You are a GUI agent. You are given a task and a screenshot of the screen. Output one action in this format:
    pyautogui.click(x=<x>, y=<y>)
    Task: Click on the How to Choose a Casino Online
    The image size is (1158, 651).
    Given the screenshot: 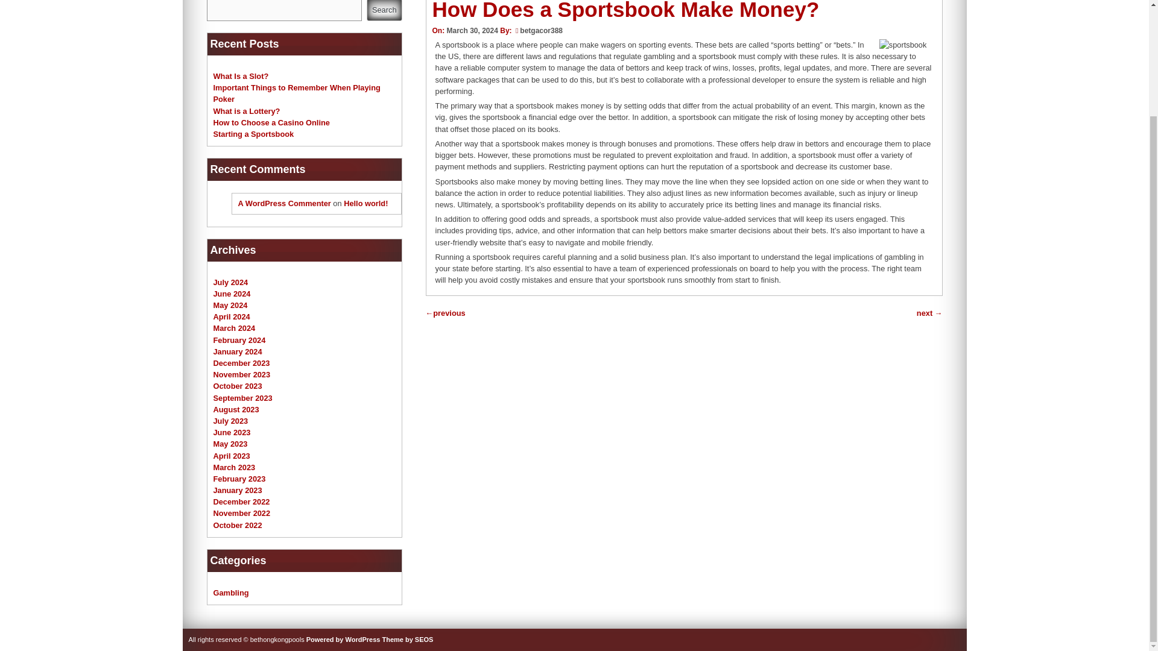 What is the action you would take?
    pyautogui.click(x=271, y=122)
    